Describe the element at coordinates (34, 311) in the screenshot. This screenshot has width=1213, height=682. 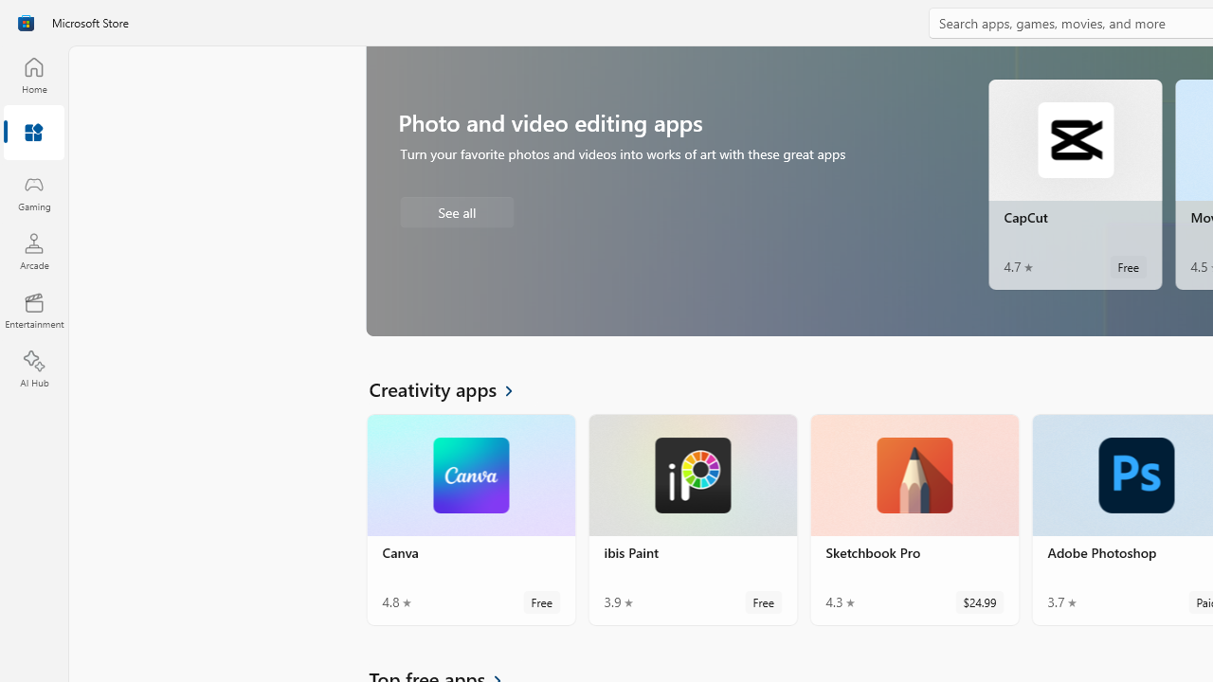
I see `Entertainment` at that location.